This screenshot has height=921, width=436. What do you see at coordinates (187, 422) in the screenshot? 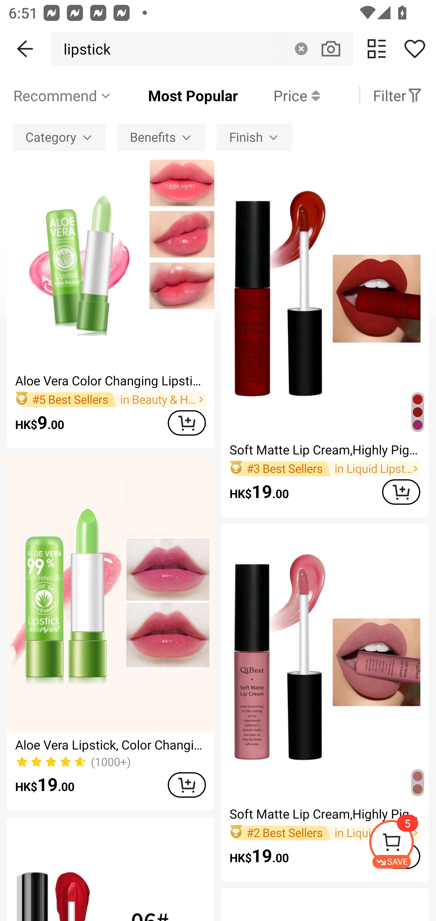
I see `ADD TO CART` at bounding box center [187, 422].